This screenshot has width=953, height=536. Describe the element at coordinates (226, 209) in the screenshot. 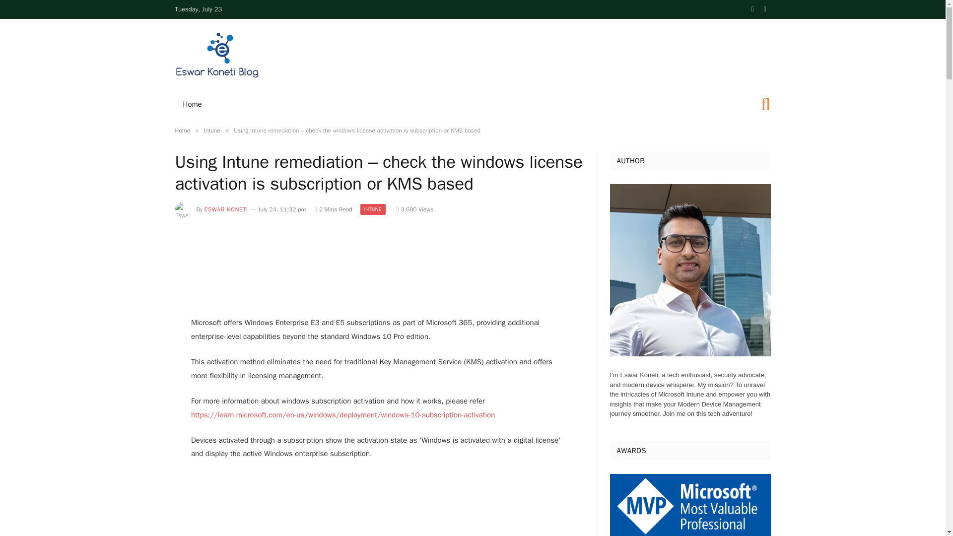

I see `ESWAR KONETI` at that location.